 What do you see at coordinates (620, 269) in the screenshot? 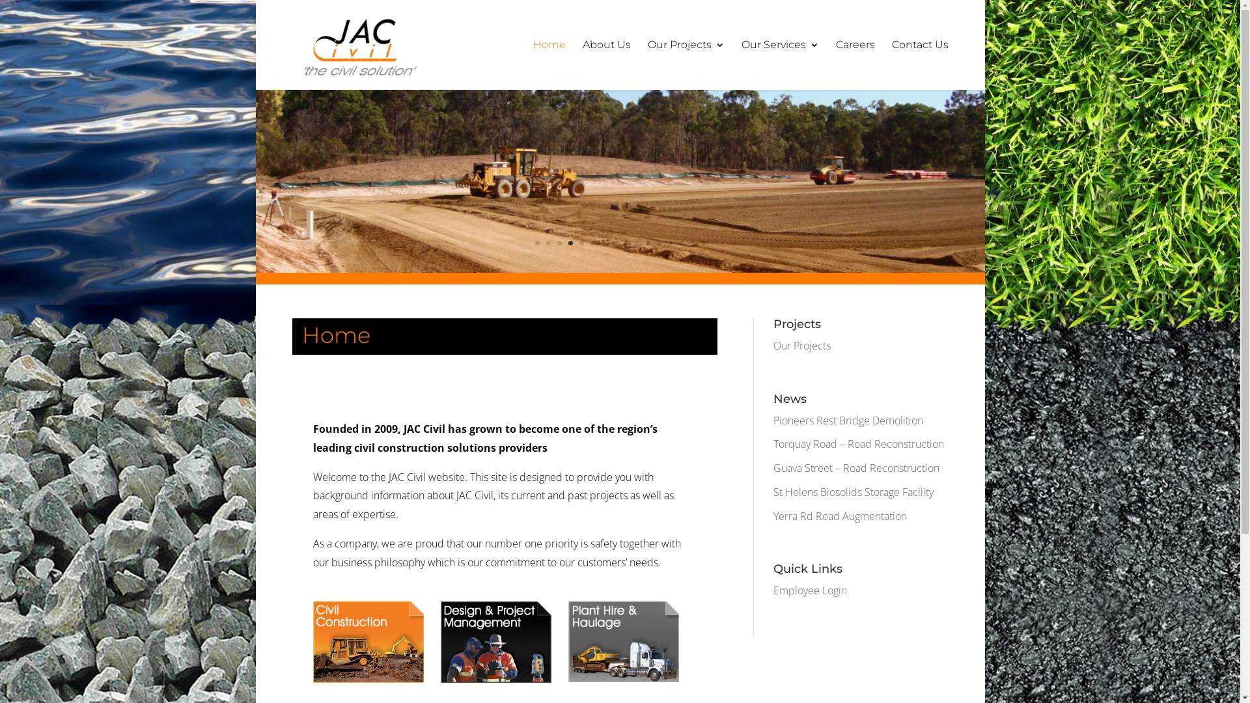
I see `banner_grader_roller` at bounding box center [620, 269].